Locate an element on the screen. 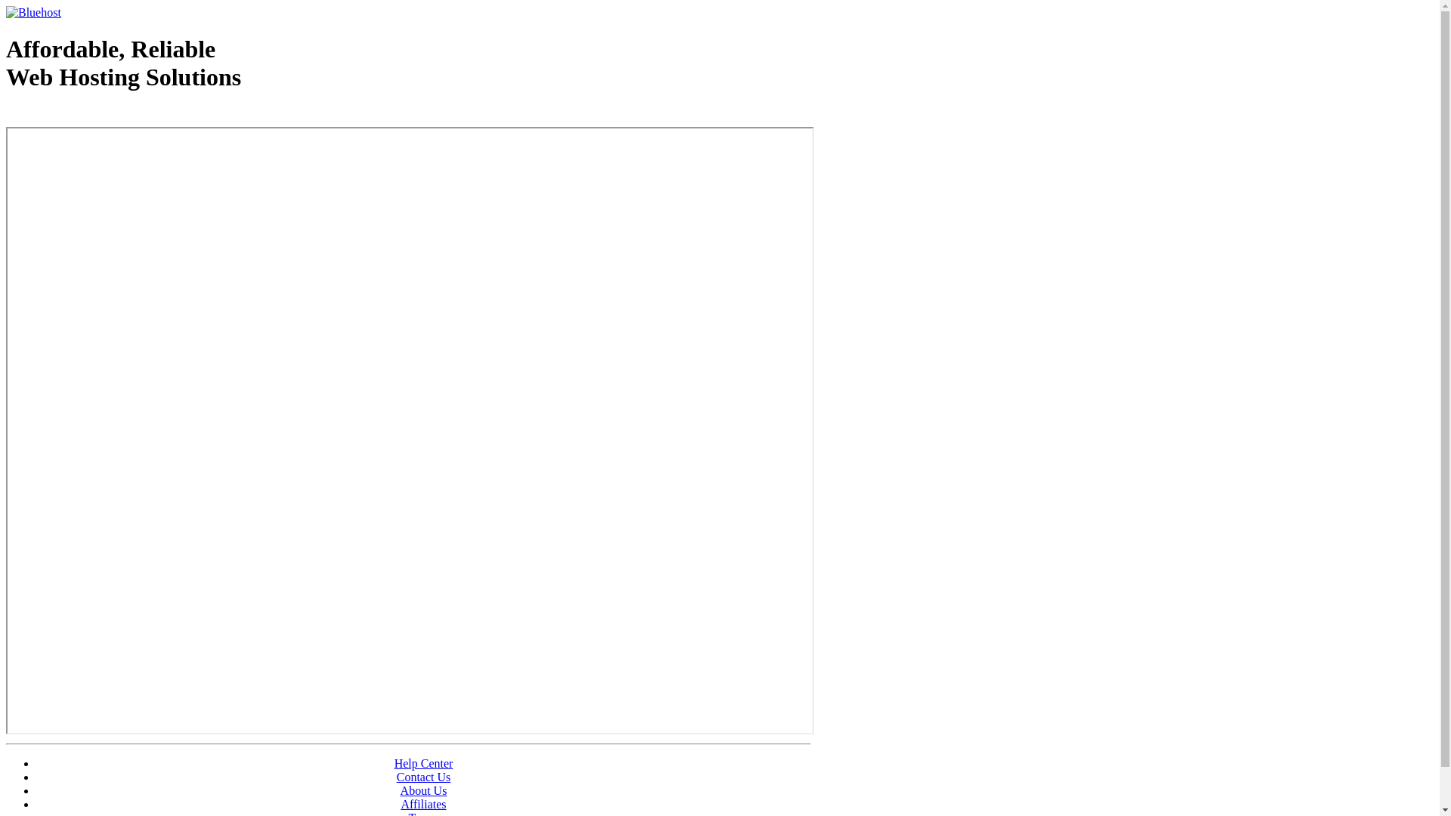 This screenshot has width=1451, height=816. Web Hosting - courtesy of www.bluehost.com is located at coordinates (94, 116).